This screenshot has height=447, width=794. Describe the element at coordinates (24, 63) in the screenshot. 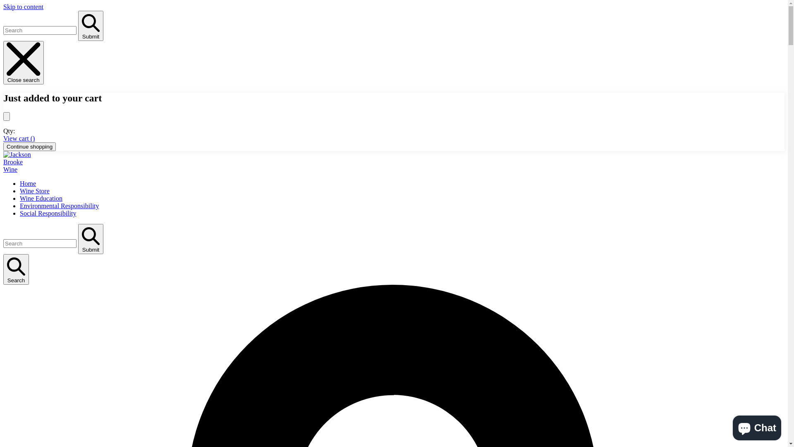

I see `Close search` at that location.